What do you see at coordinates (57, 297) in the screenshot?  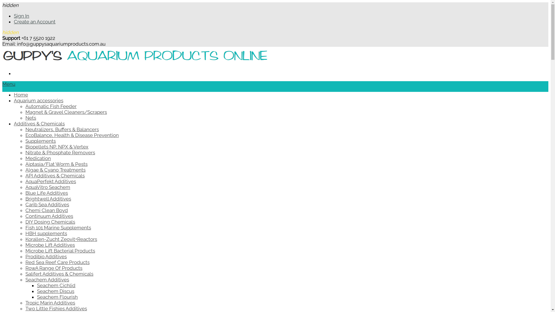 I see `Seachem Flourish` at bounding box center [57, 297].